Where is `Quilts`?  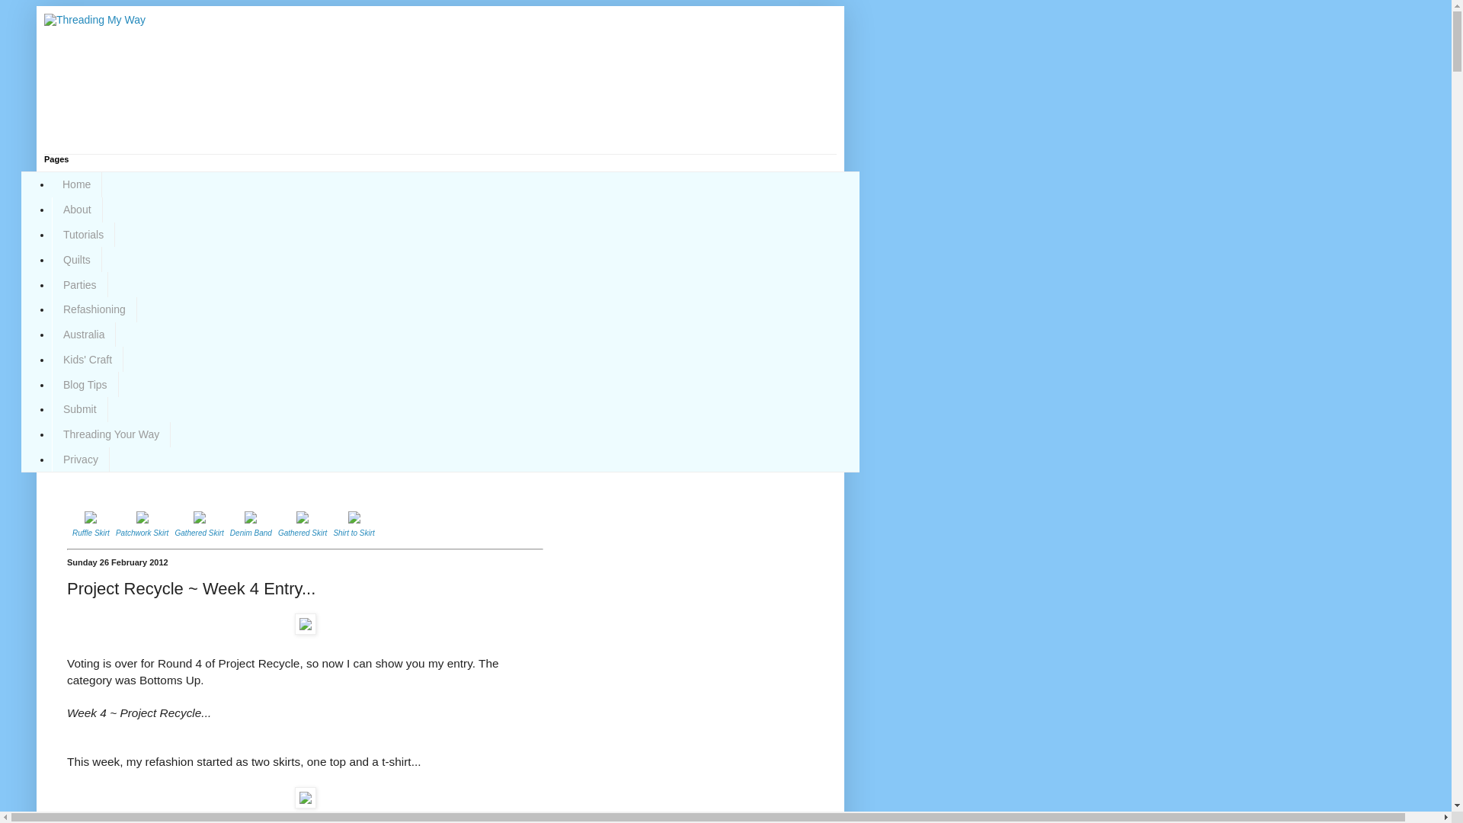 Quilts is located at coordinates (76, 259).